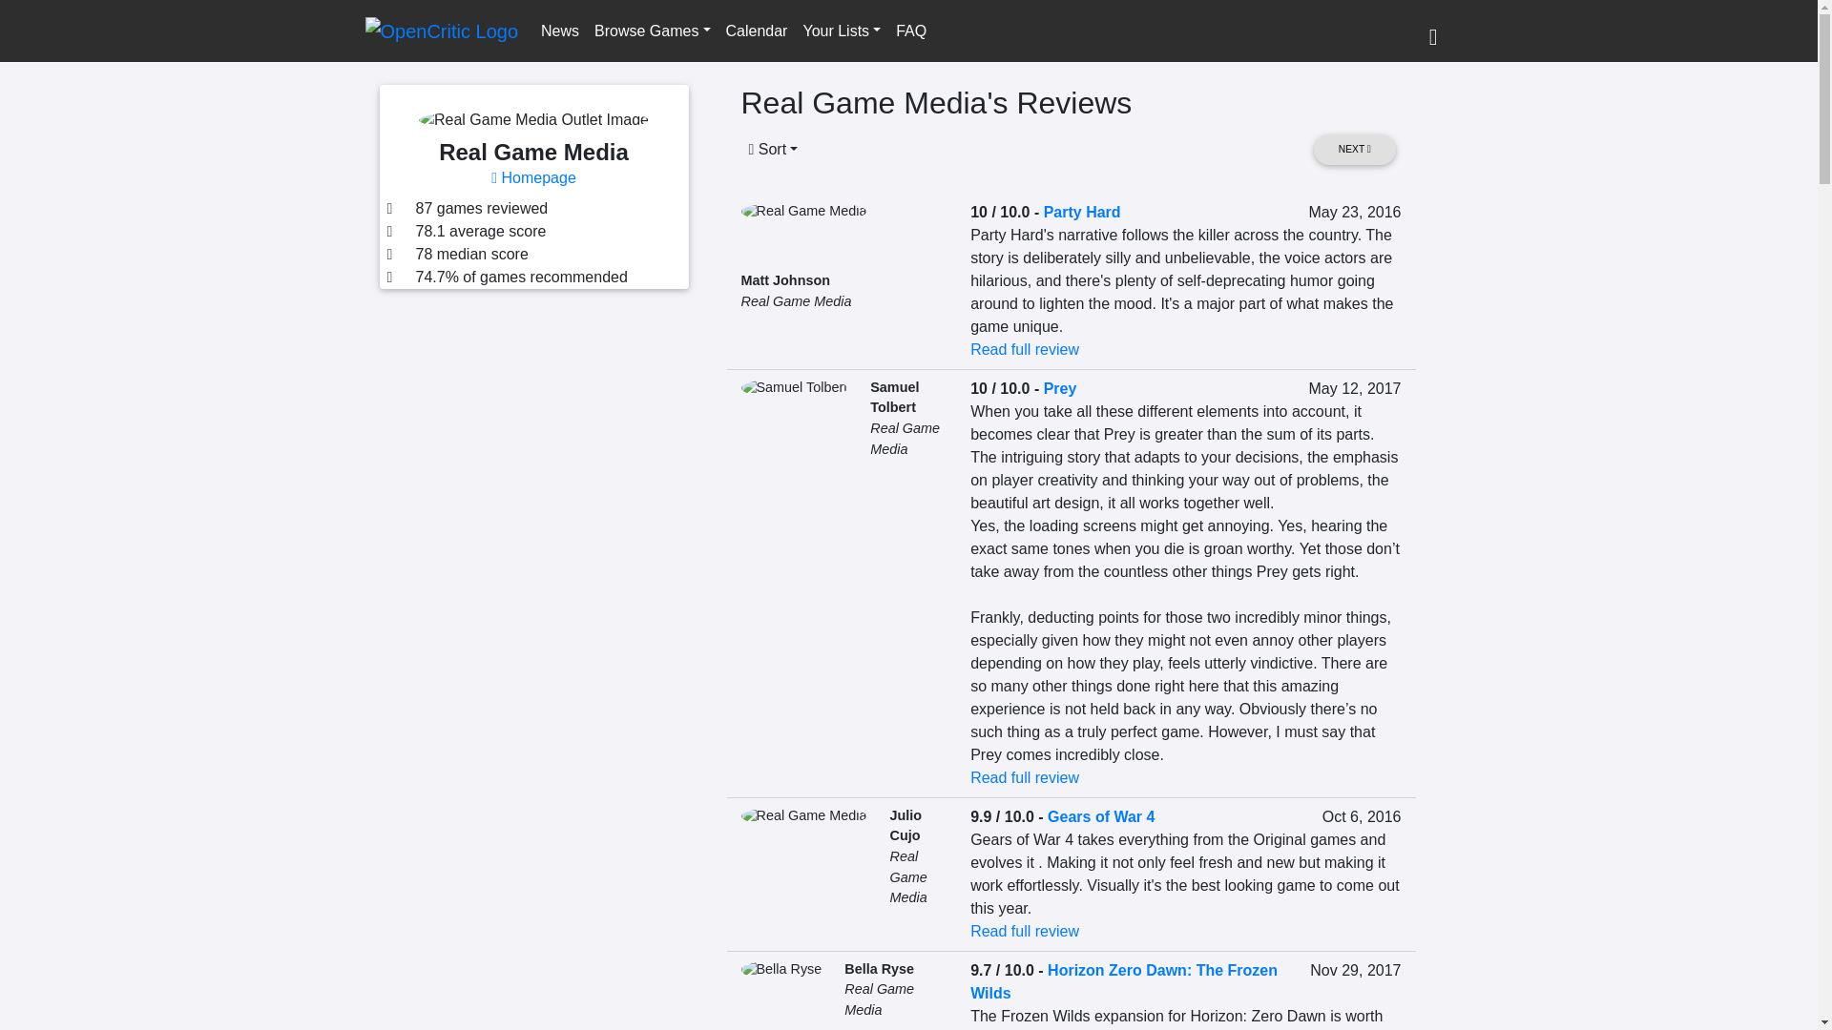 This screenshot has width=1832, height=1030. I want to click on Real Game Media, so click(905, 439).